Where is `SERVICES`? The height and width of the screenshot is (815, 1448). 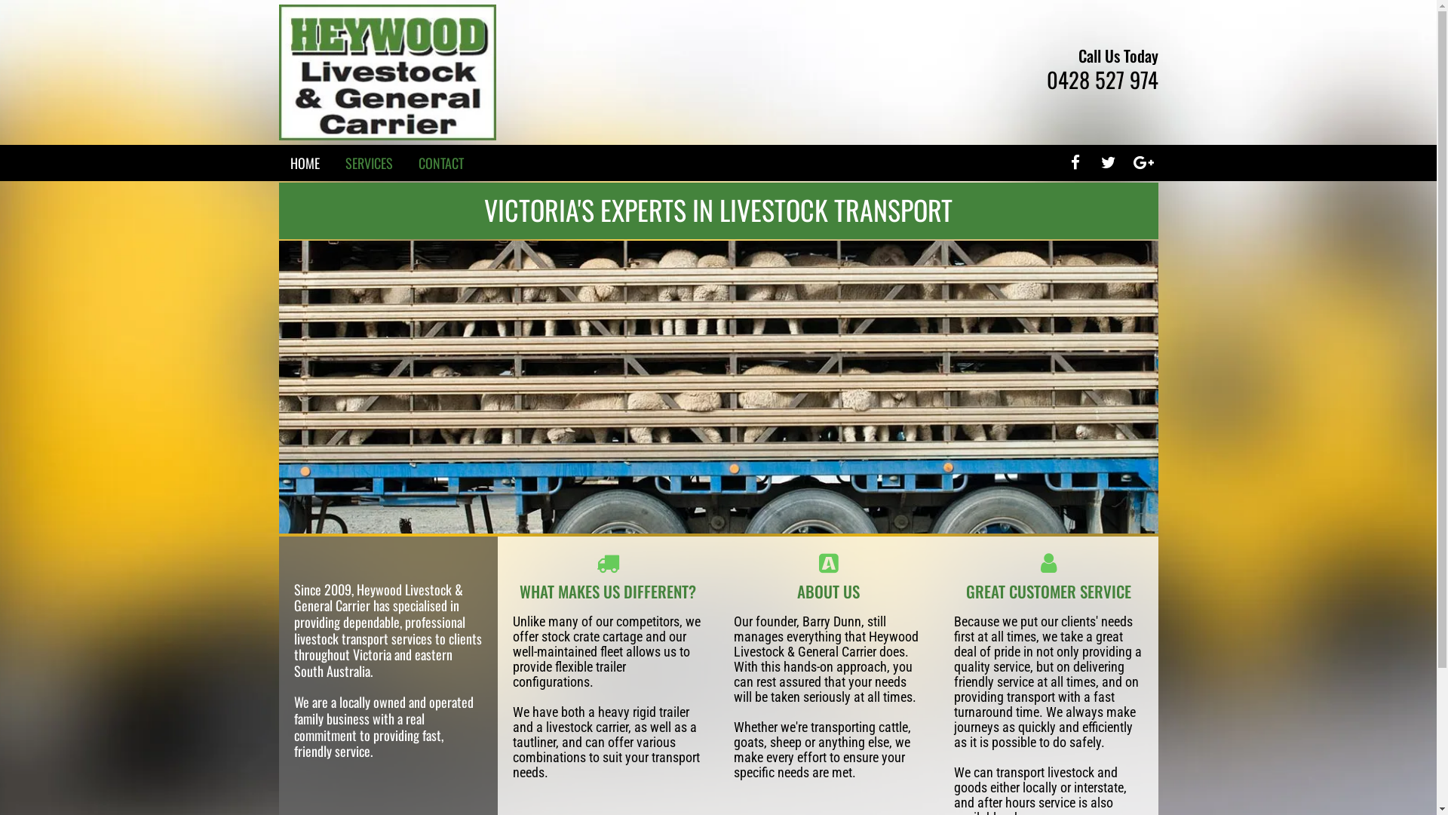 SERVICES is located at coordinates (370, 162).